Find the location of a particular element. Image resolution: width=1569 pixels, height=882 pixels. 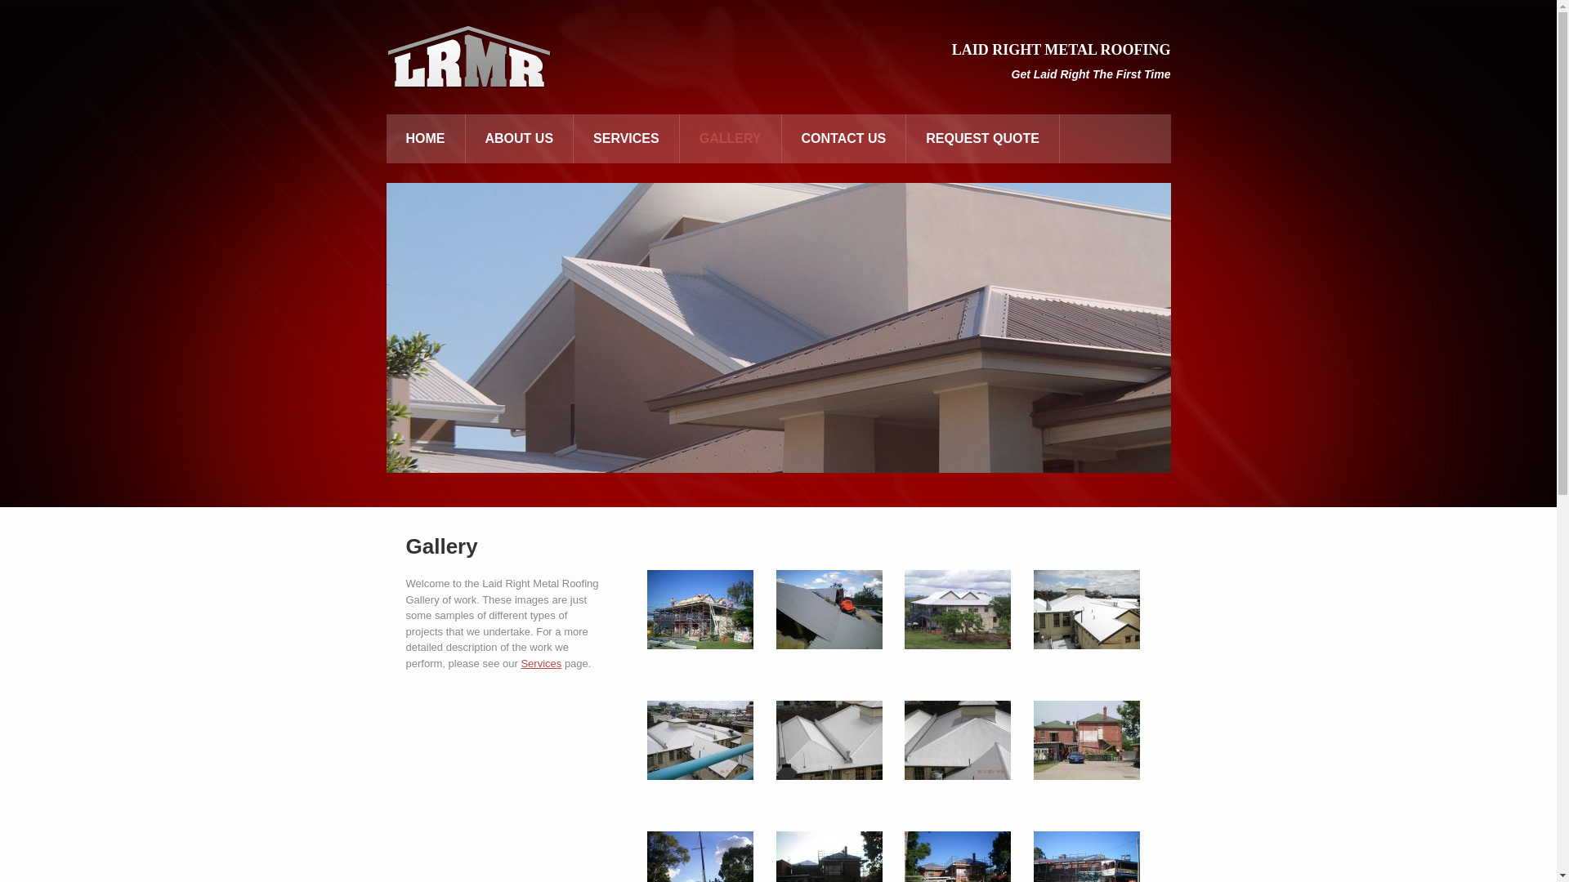

ABOUT US is located at coordinates (520, 139).